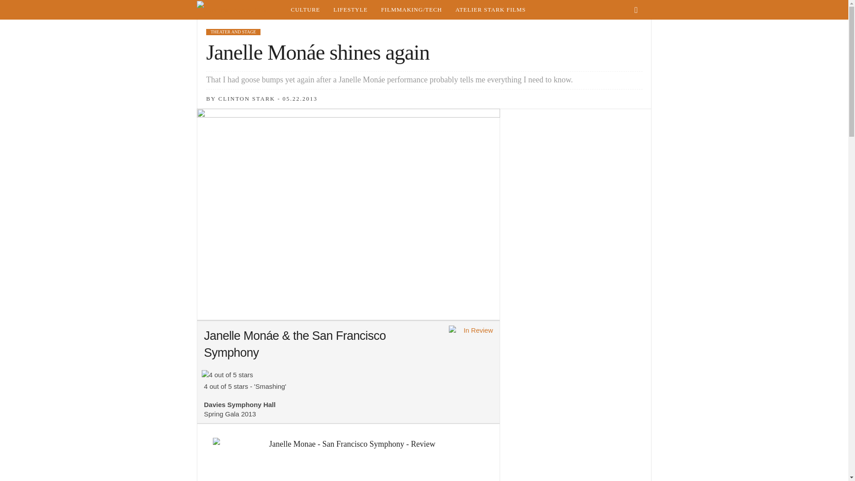 This screenshot has height=481, width=855. Describe the element at coordinates (305, 10) in the screenshot. I see `CULTURE` at that location.